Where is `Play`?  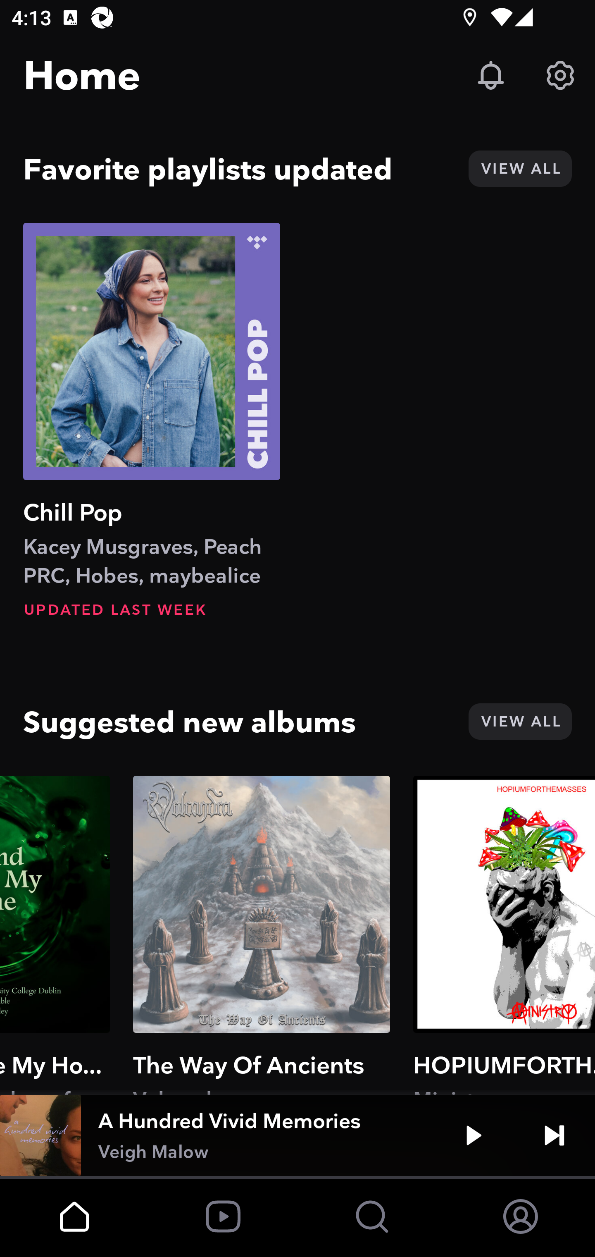 Play is located at coordinates (474, 1135).